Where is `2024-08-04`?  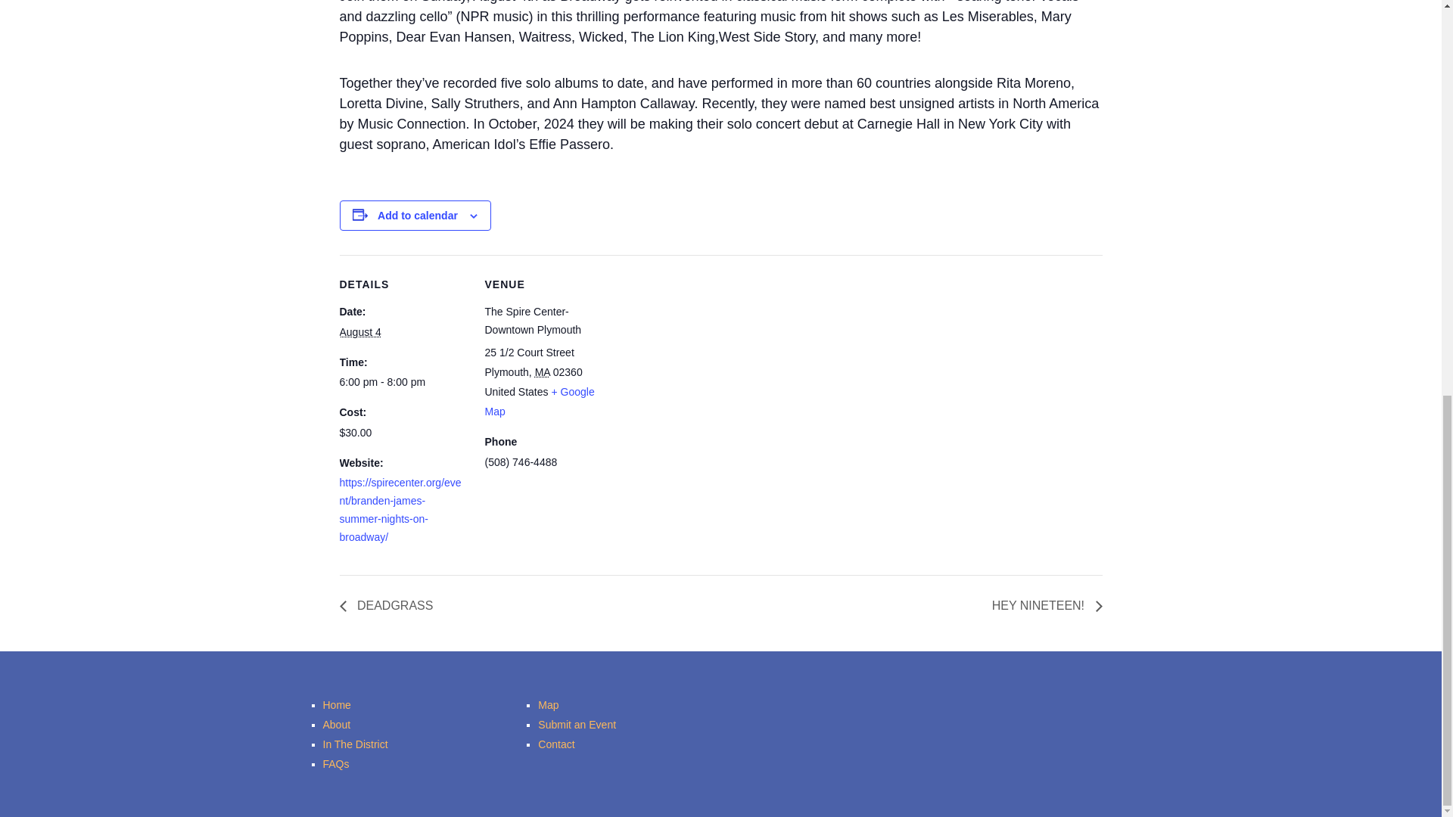
2024-08-04 is located at coordinates (359, 331).